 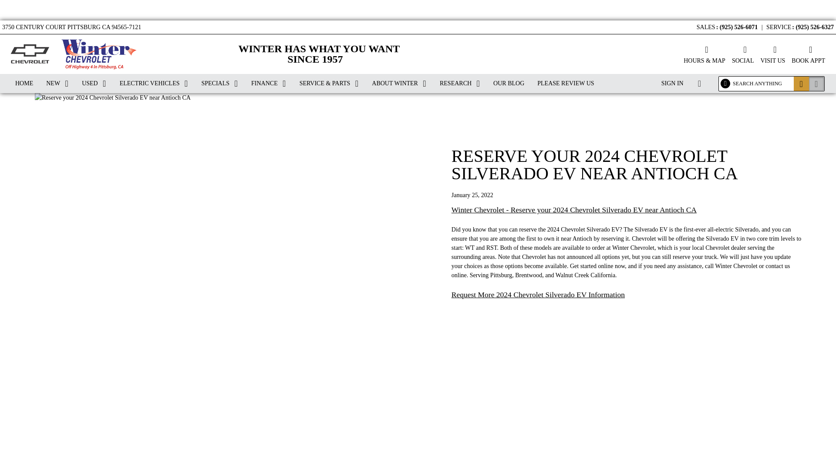 What do you see at coordinates (808, 54) in the screenshot?
I see `BOOK APPT` at bounding box center [808, 54].